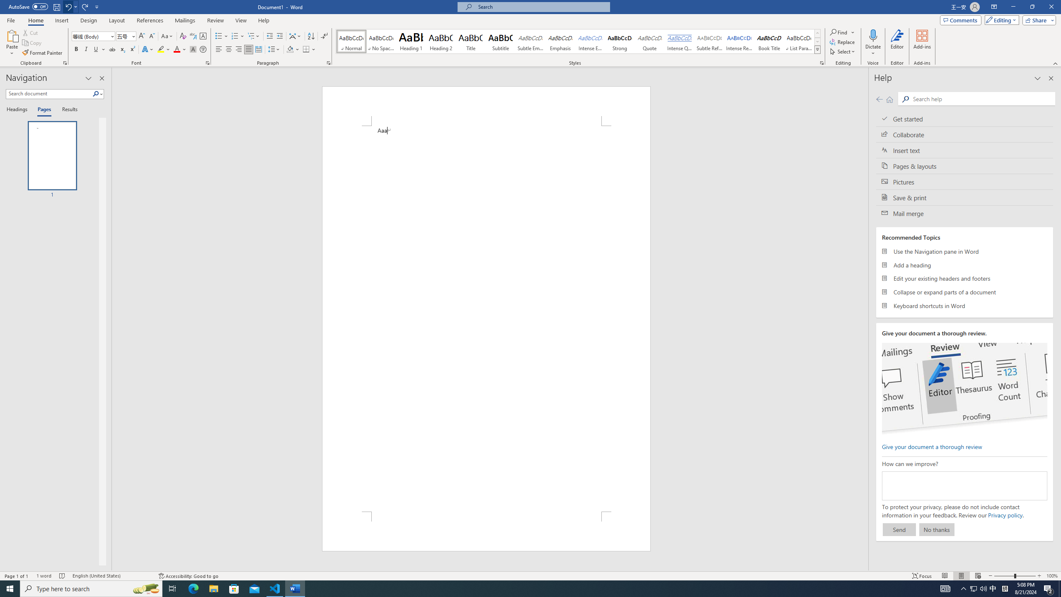  Describe the element at coordinates (147, 50) in the screenshot. I see `Text Effects and Typography` at that location.